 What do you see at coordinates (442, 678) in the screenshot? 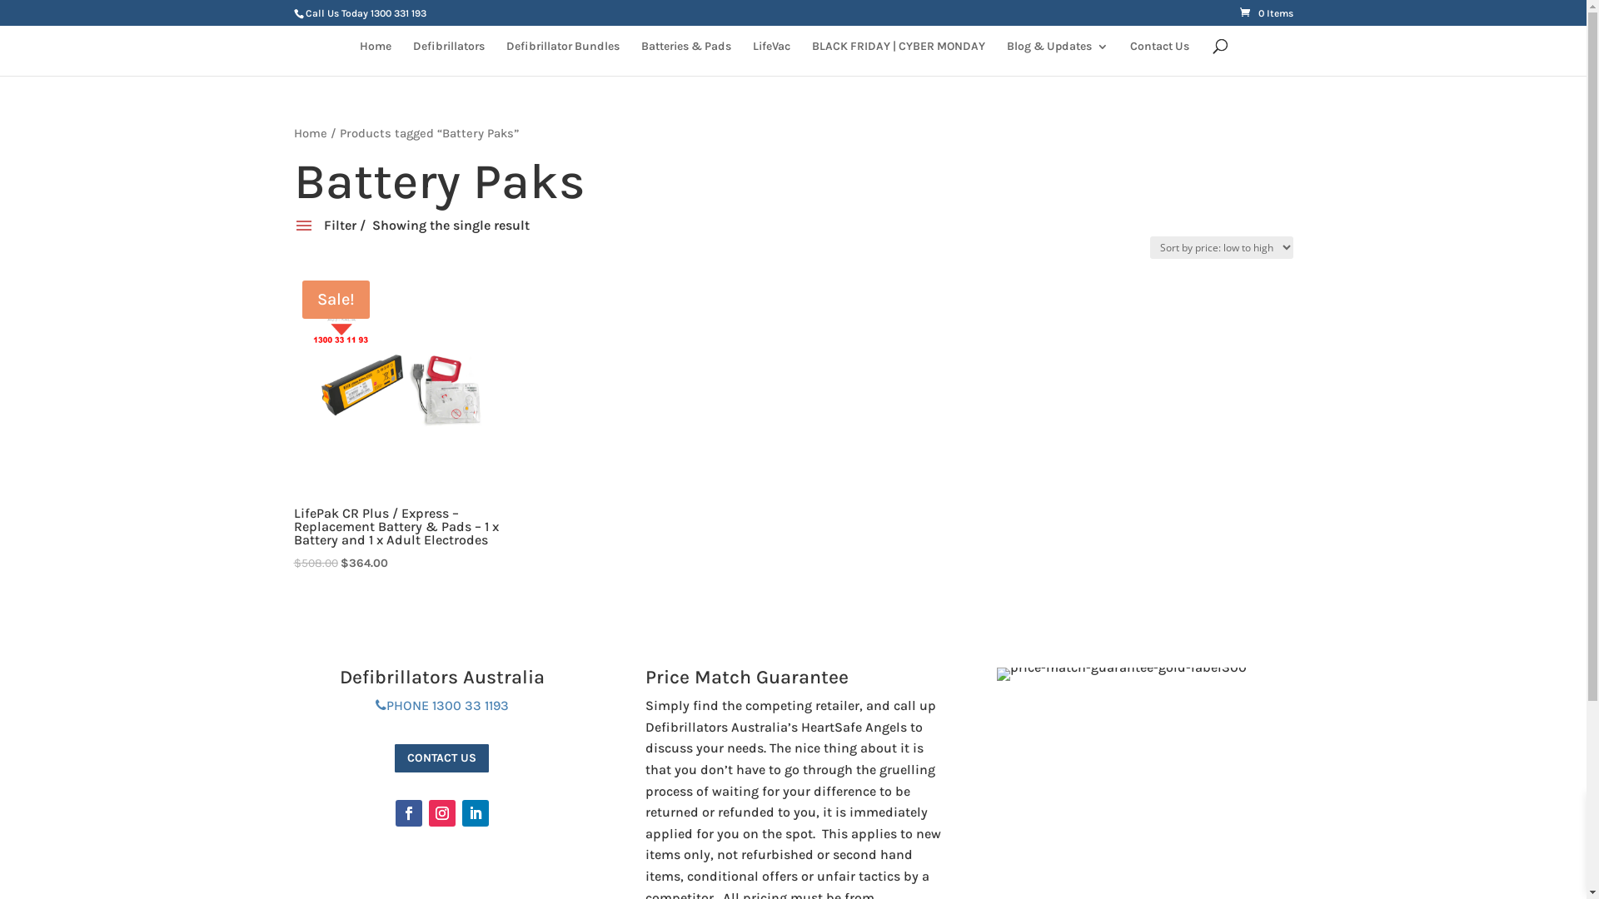
I see `Defibrillators Australia` at bounding box center [442, 678].